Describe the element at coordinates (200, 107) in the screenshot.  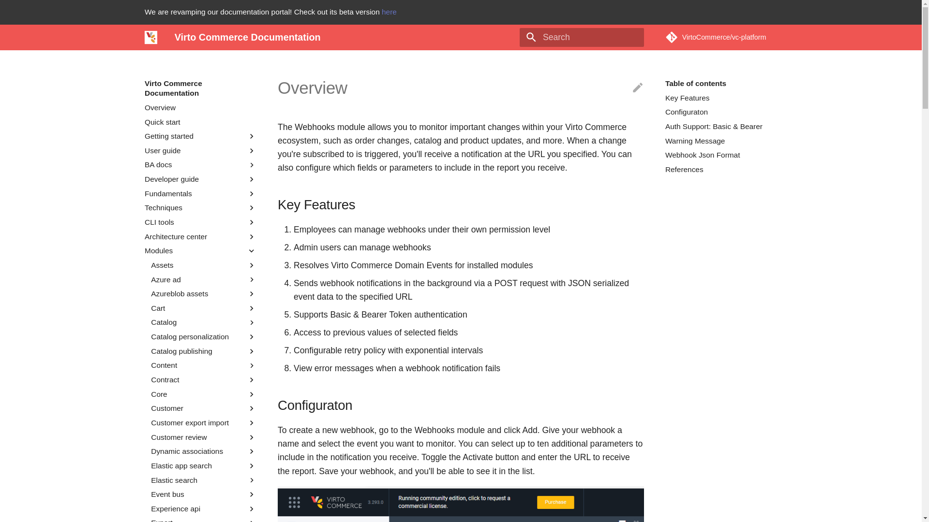
I see `Overview` at that location.